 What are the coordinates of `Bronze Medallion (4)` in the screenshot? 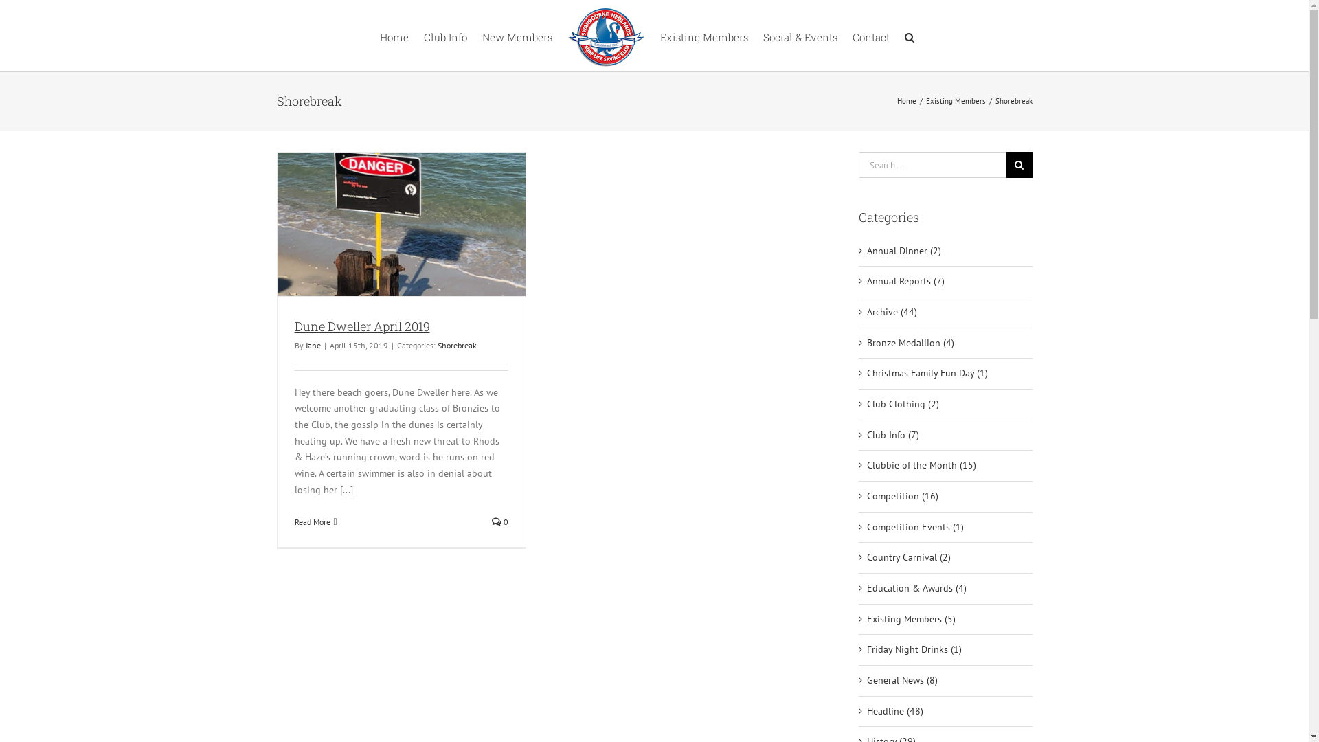 It's located at (947, 344).